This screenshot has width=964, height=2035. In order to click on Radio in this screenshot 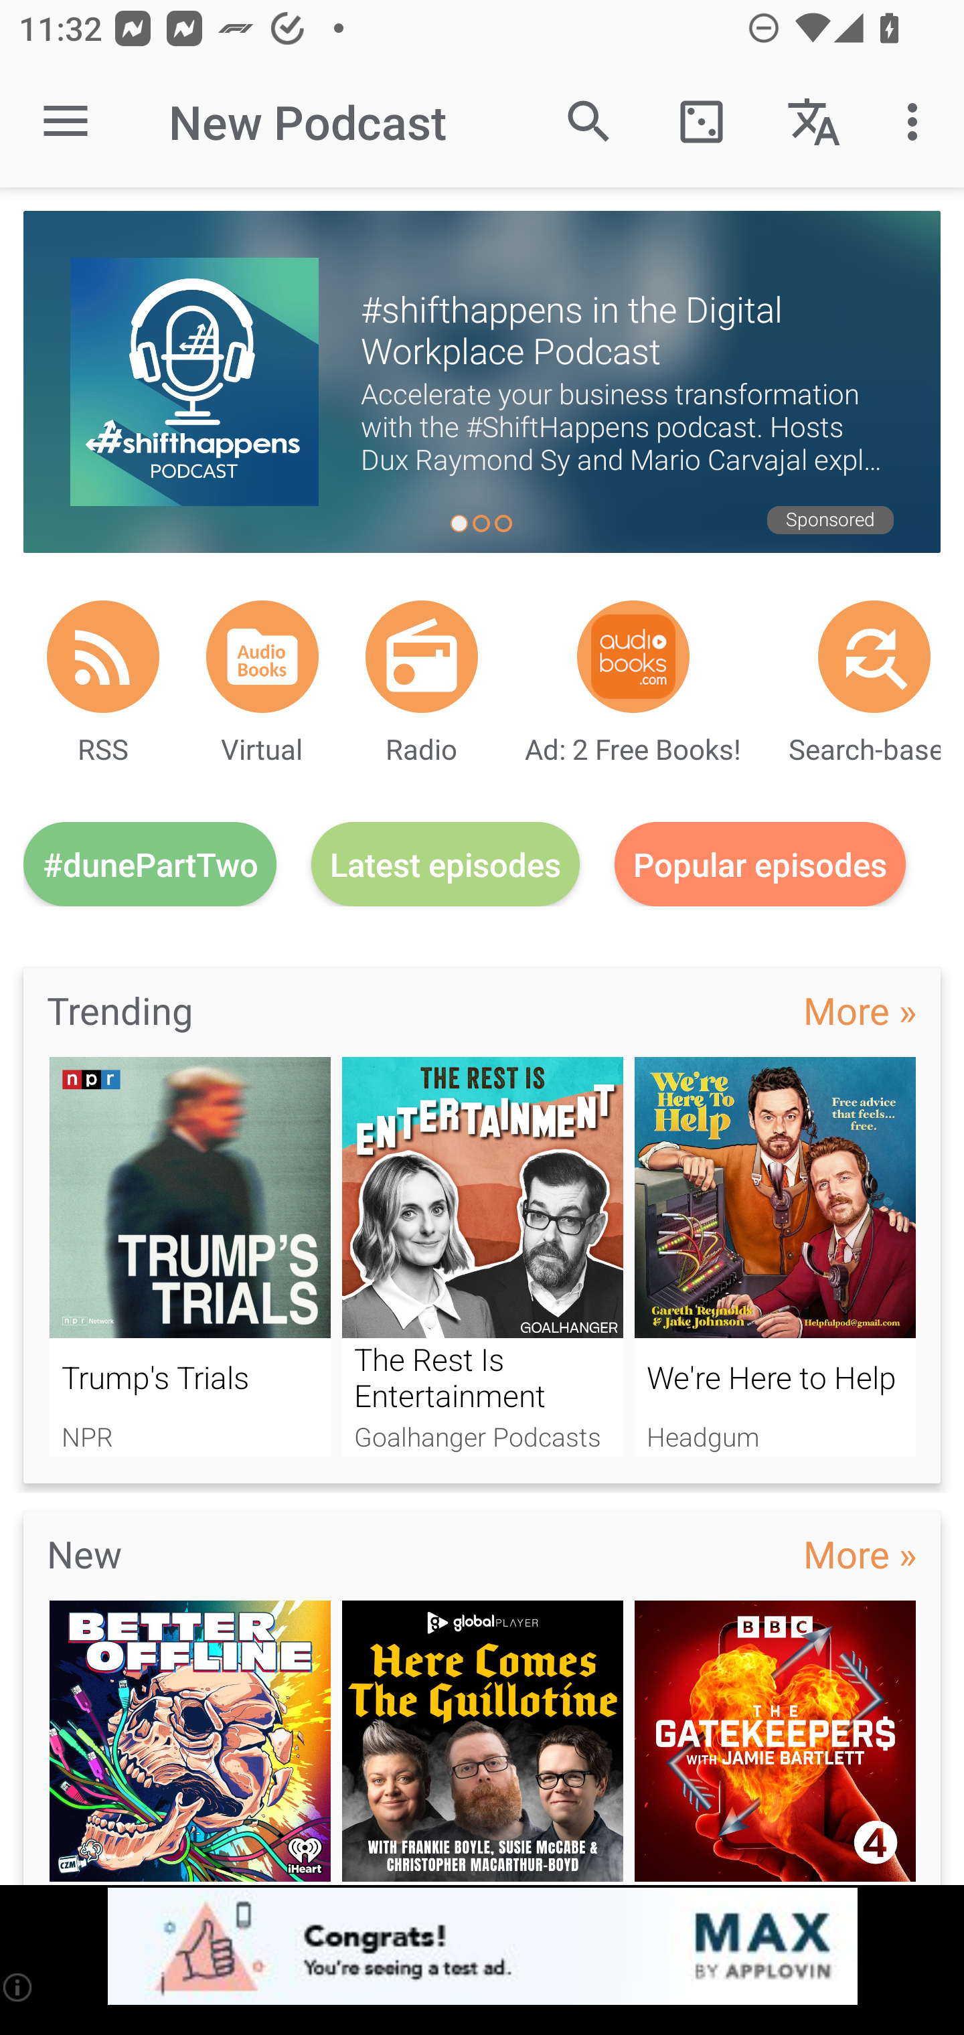, I will do `click(422, 656)`.